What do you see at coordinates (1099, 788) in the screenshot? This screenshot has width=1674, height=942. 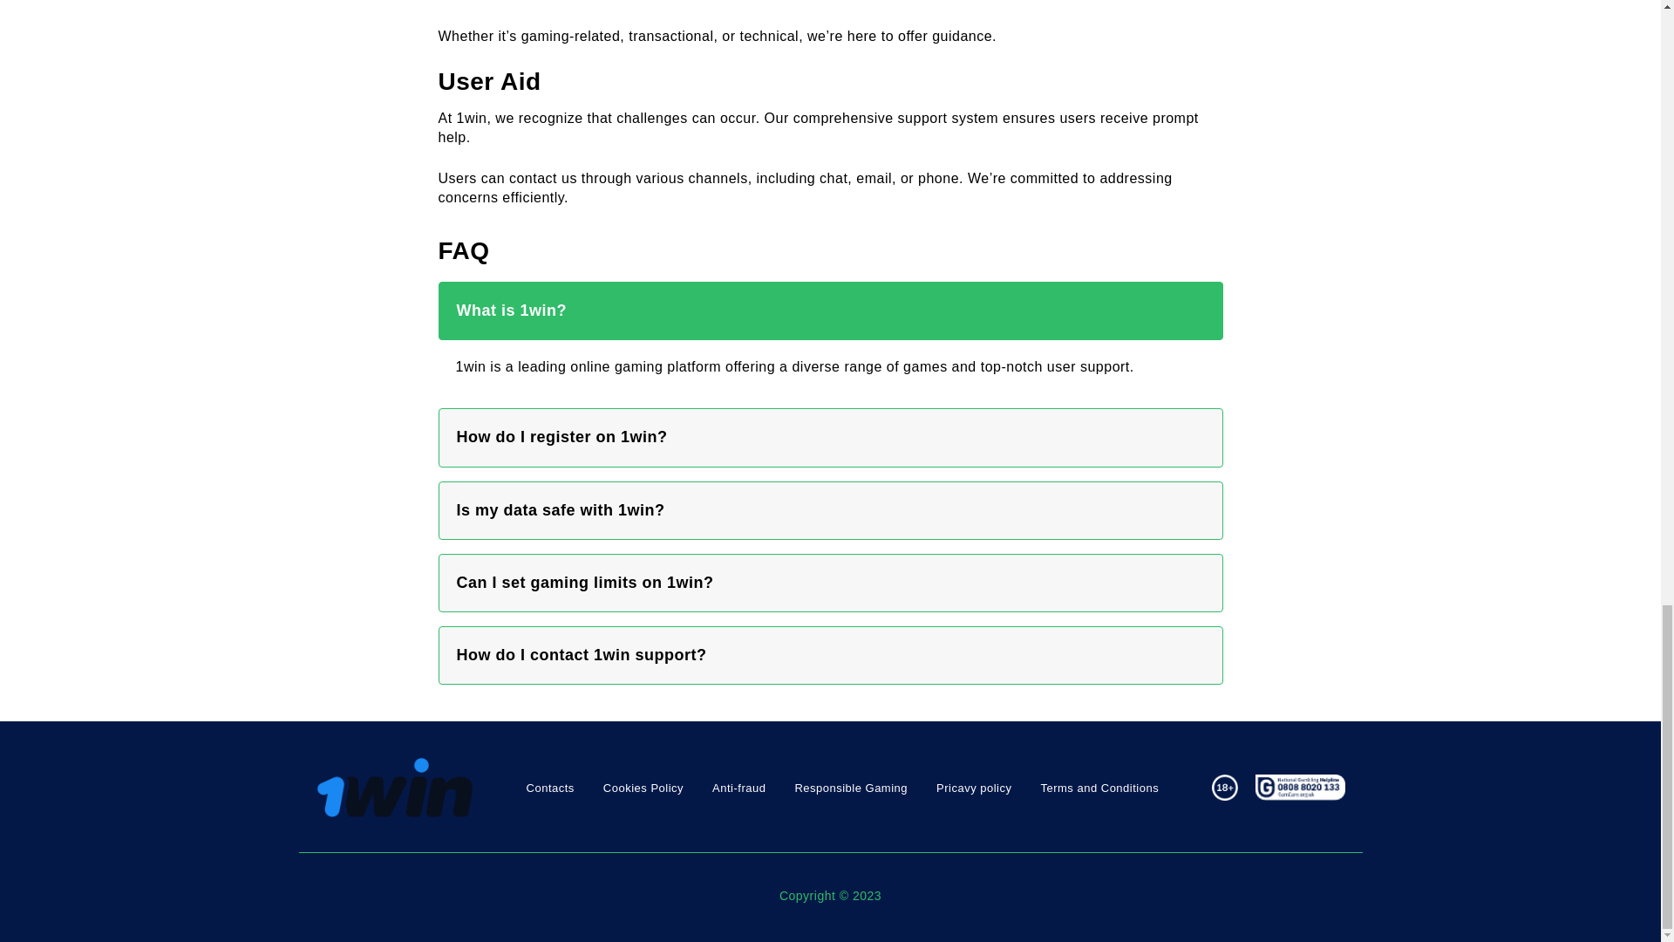 I see `Terms and Conditions` at bounding box center [1099, 788].